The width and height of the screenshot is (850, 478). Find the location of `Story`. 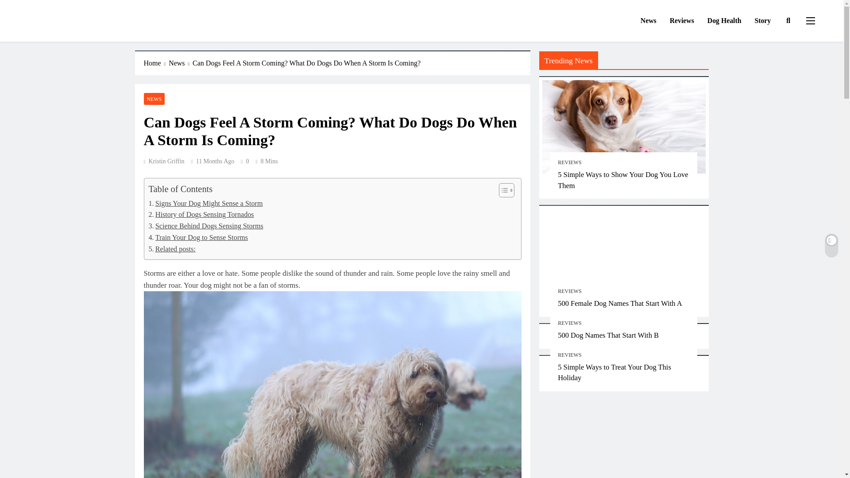

Story is located at coordinates (762, 21).